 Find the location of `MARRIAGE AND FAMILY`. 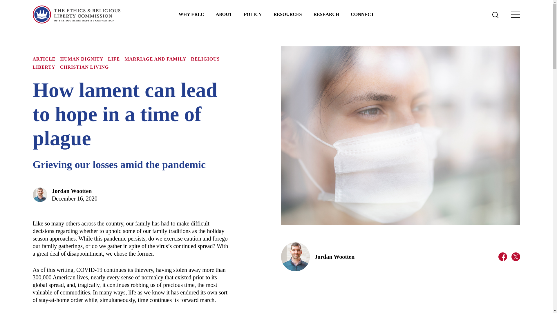

MARRIAGE AND FAMILY is located at coordinates (155, 59).